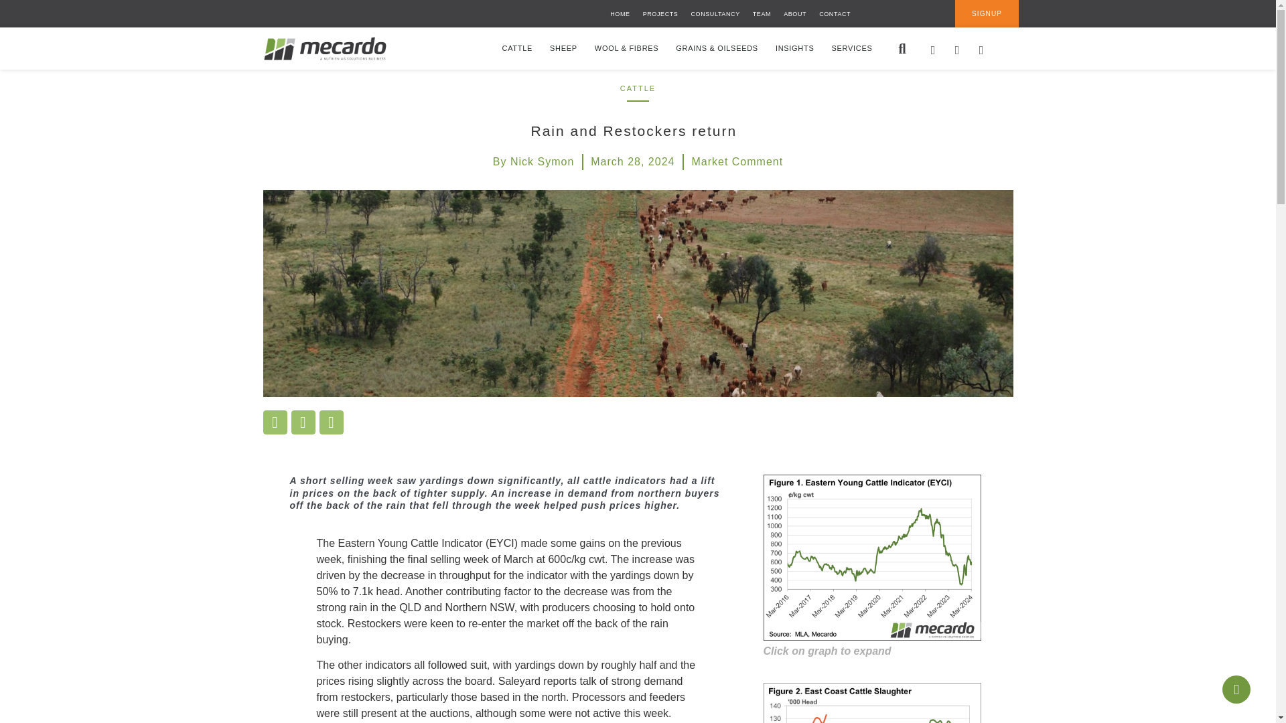  I want to click on INSIGHTS, so click(794, 48).